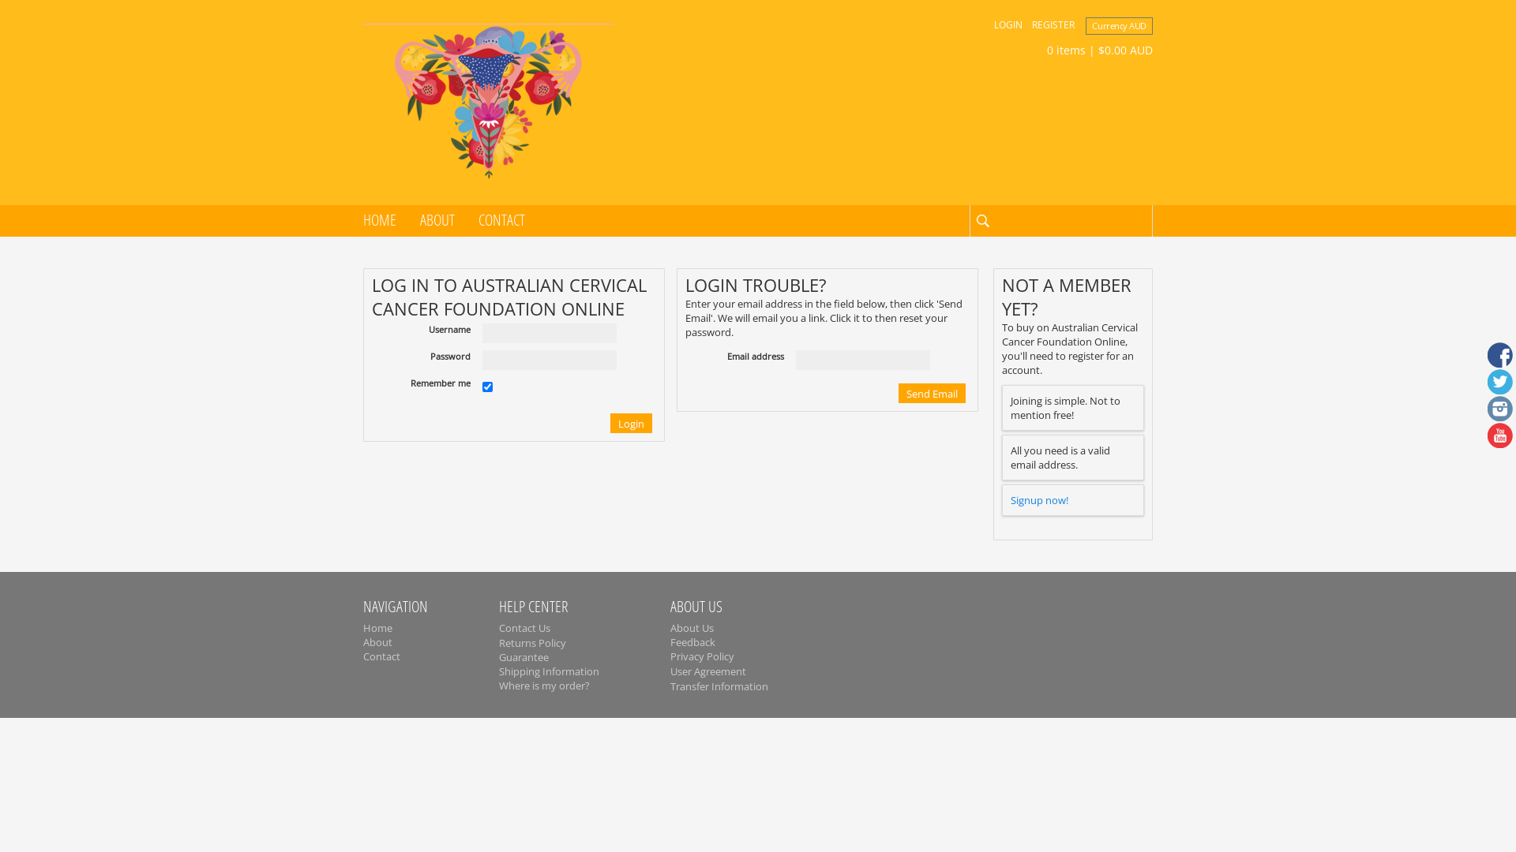  Describe the element at coordinates (692, 628) in the screenshot. I see `About Us` at that location.